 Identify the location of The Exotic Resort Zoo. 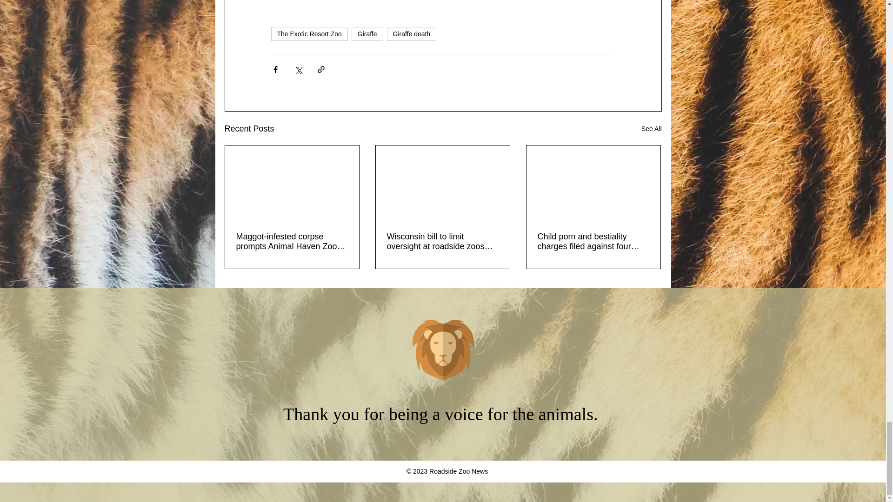
(309, 33).